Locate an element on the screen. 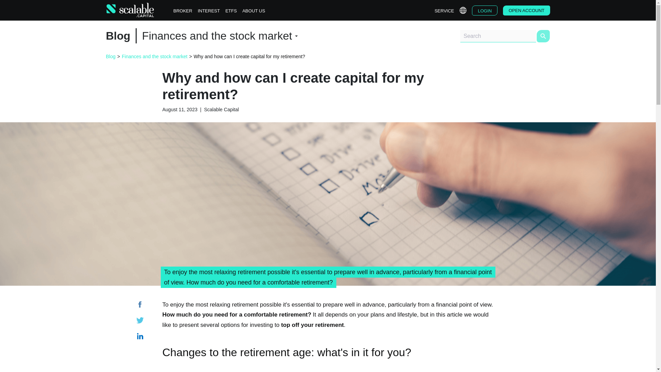 This screenshot has width=661, height=372. Finances and the stock market is located at coordinates (220, 36).